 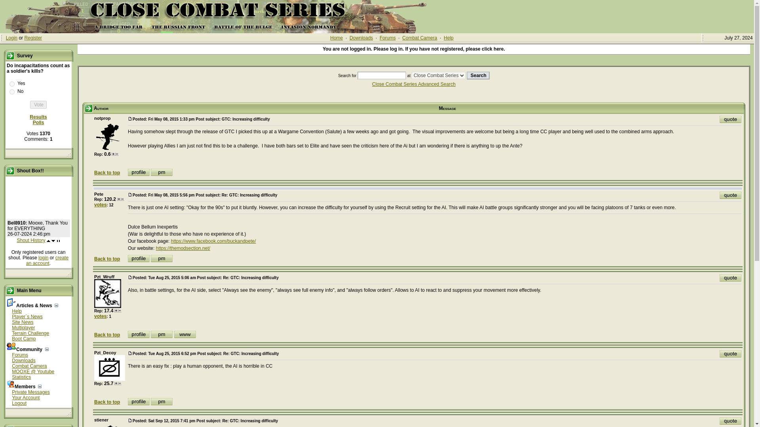 What do you see at coordinates (107, 172) in the screenshot?
I see `Back to top` at bounding box center [107, 172].